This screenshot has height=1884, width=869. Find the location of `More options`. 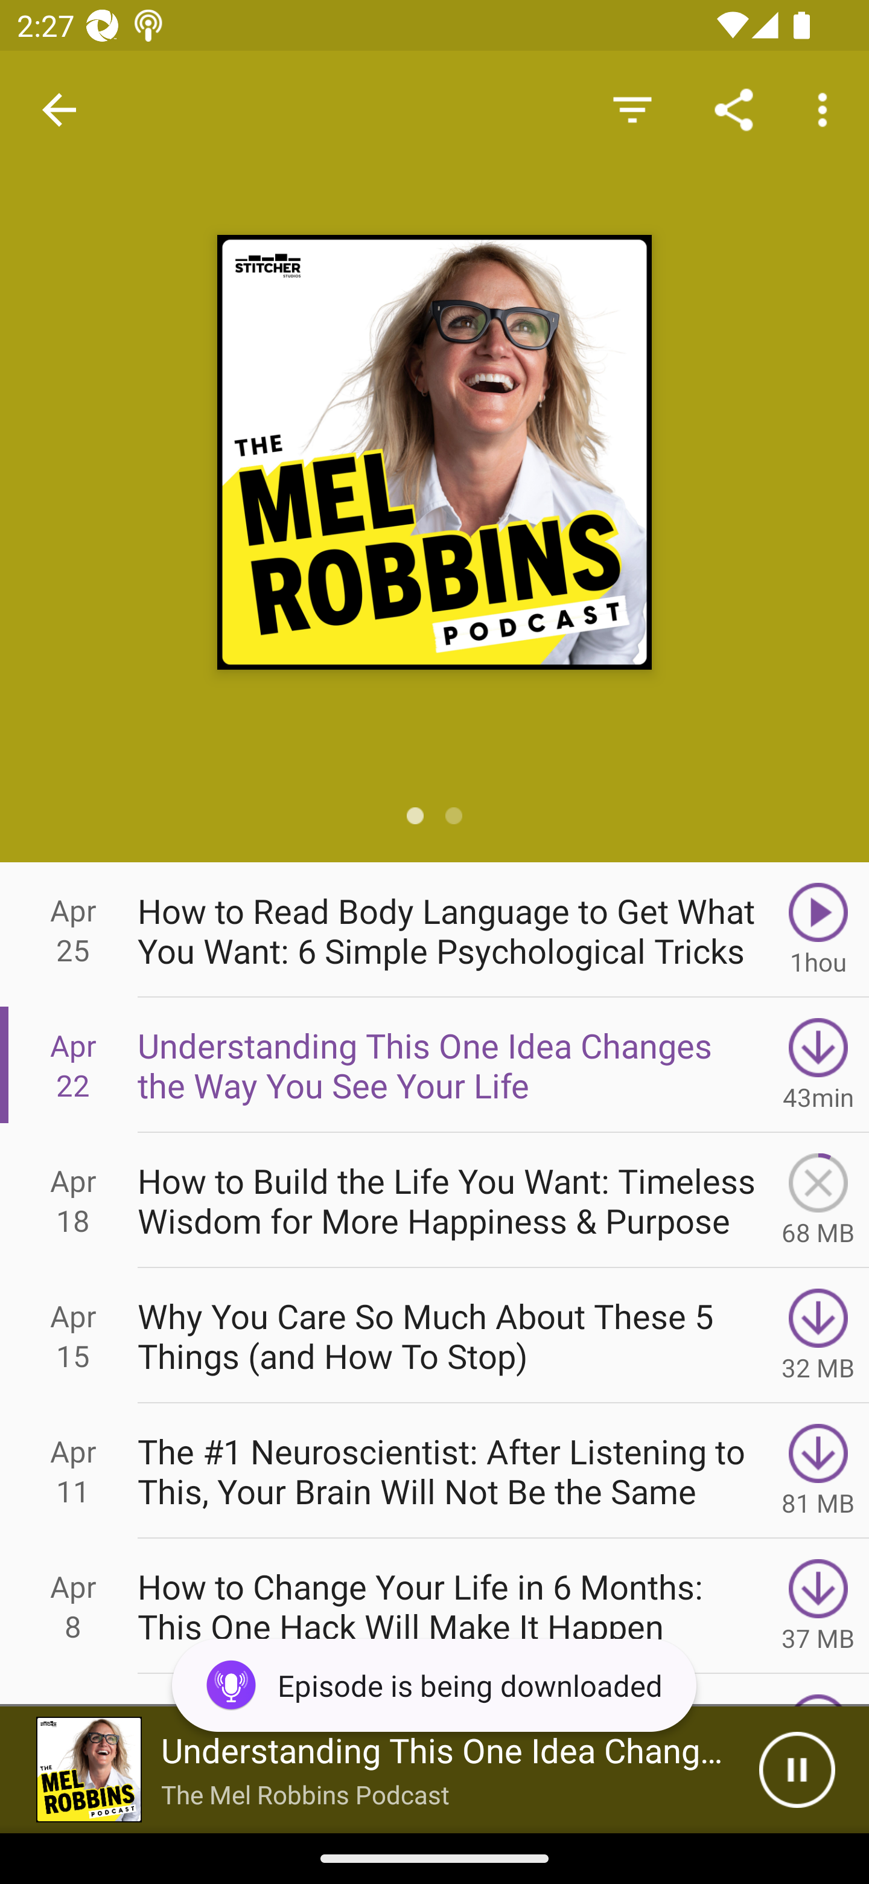

More options is located at coordinates (827, 109).